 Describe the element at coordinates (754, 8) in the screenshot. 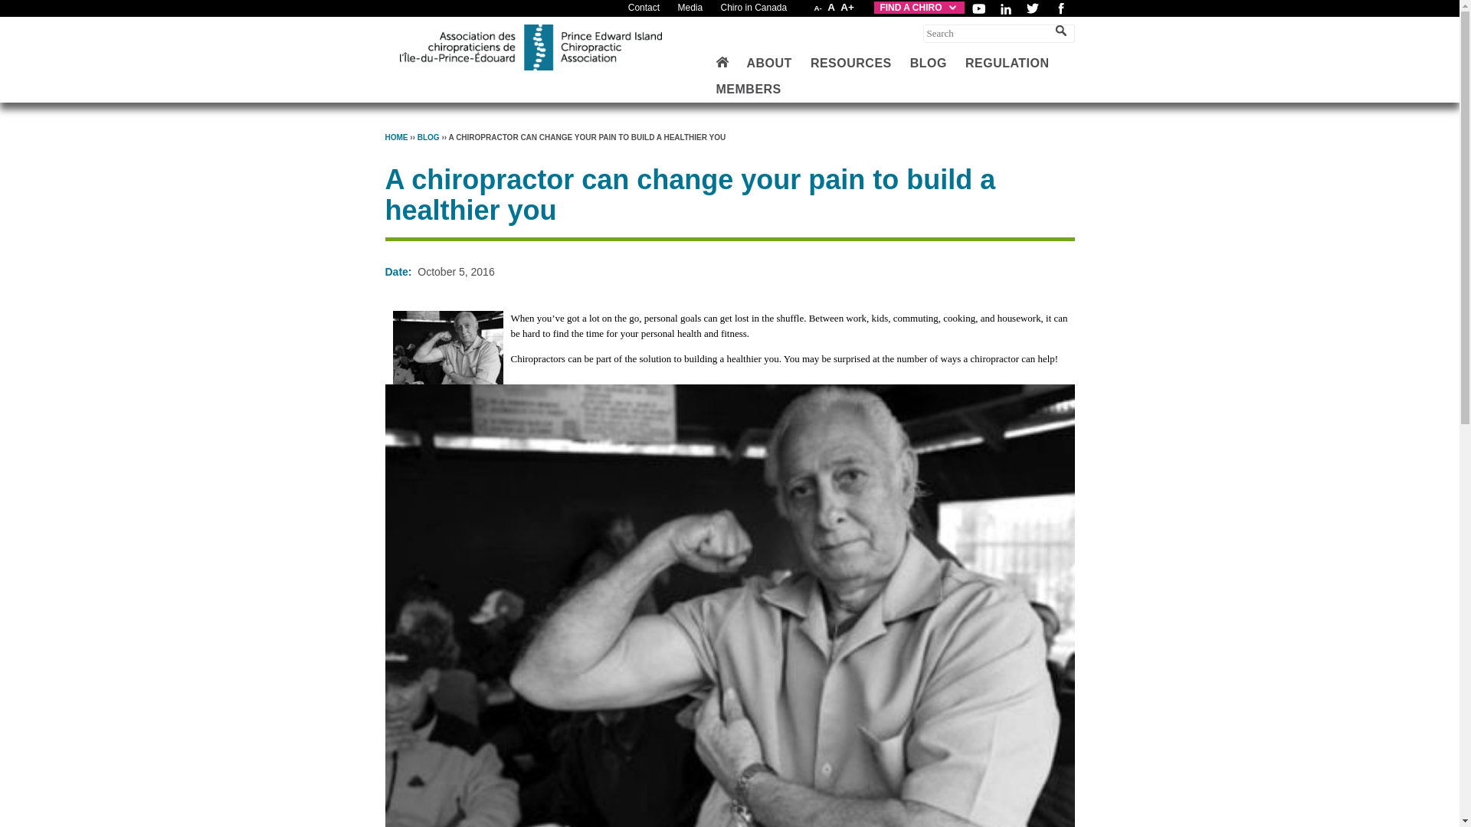

I see `Chiro in Canada` at that location.